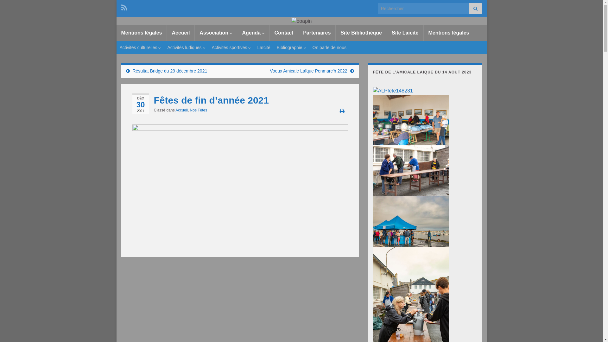 The image size is (608, 342). I want to click on  , so click(393, 91).